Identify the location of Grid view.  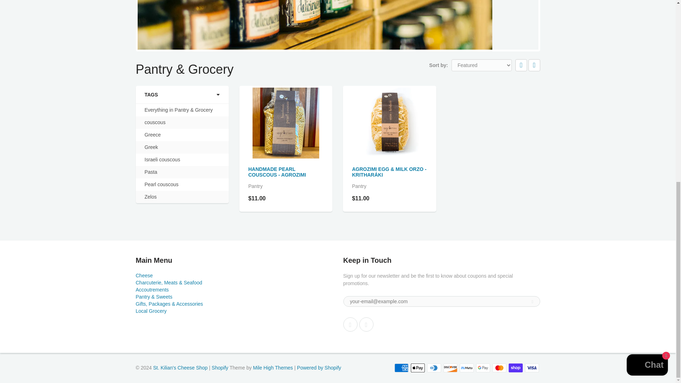
(521, 65).